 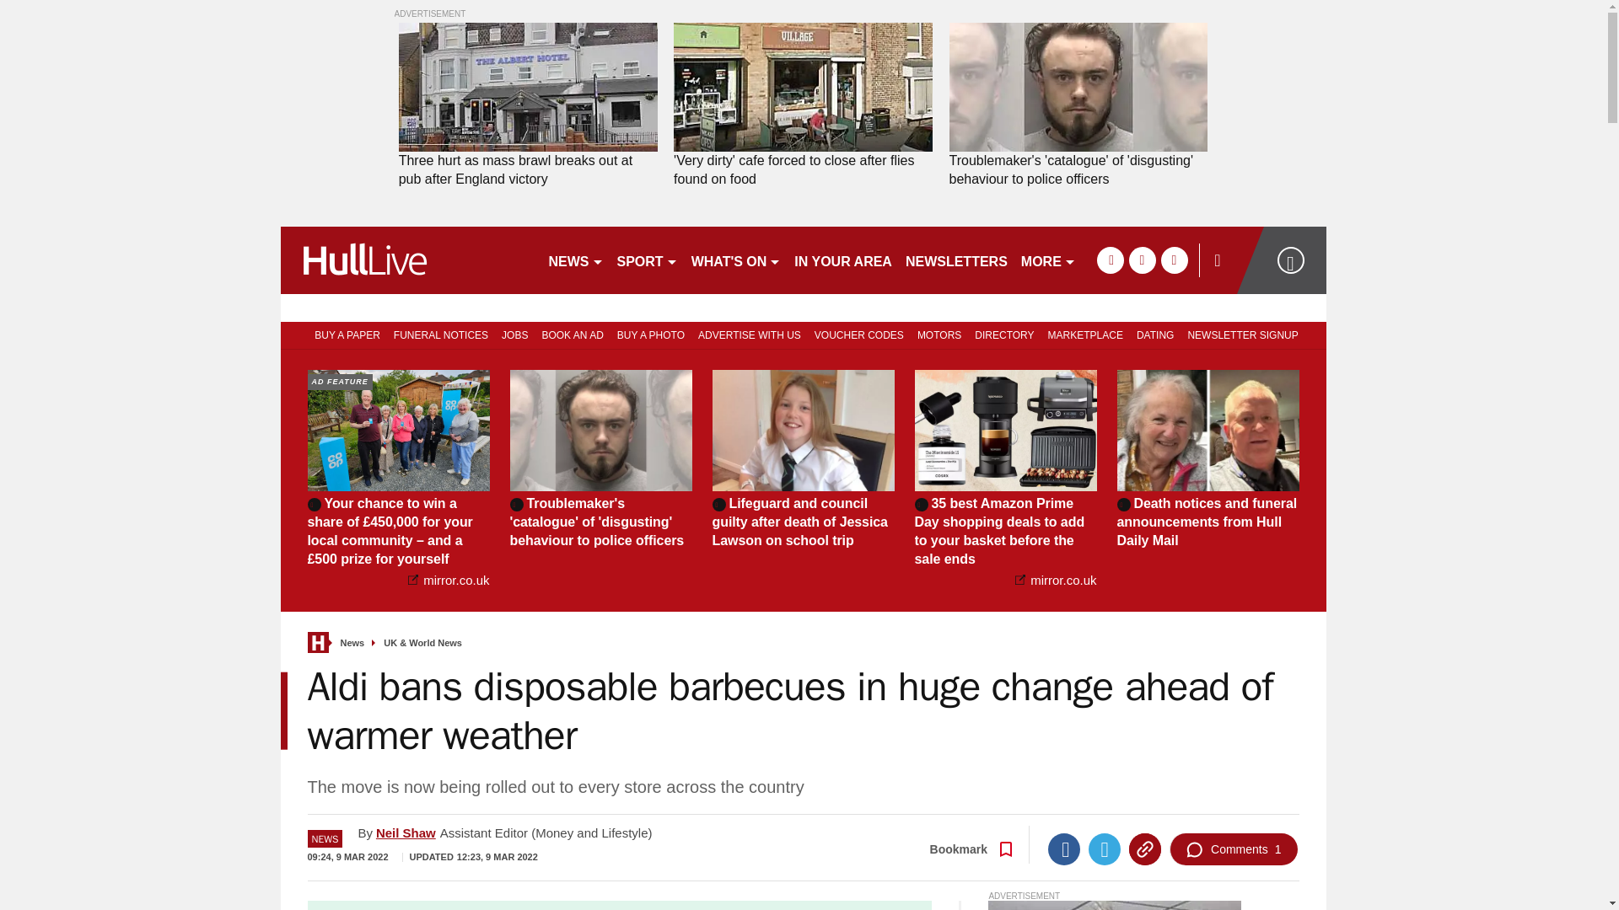 What do you see at coordinates (1110, 260) in the screenshot?
I see `facebook` at bounding box center [1110, 260].